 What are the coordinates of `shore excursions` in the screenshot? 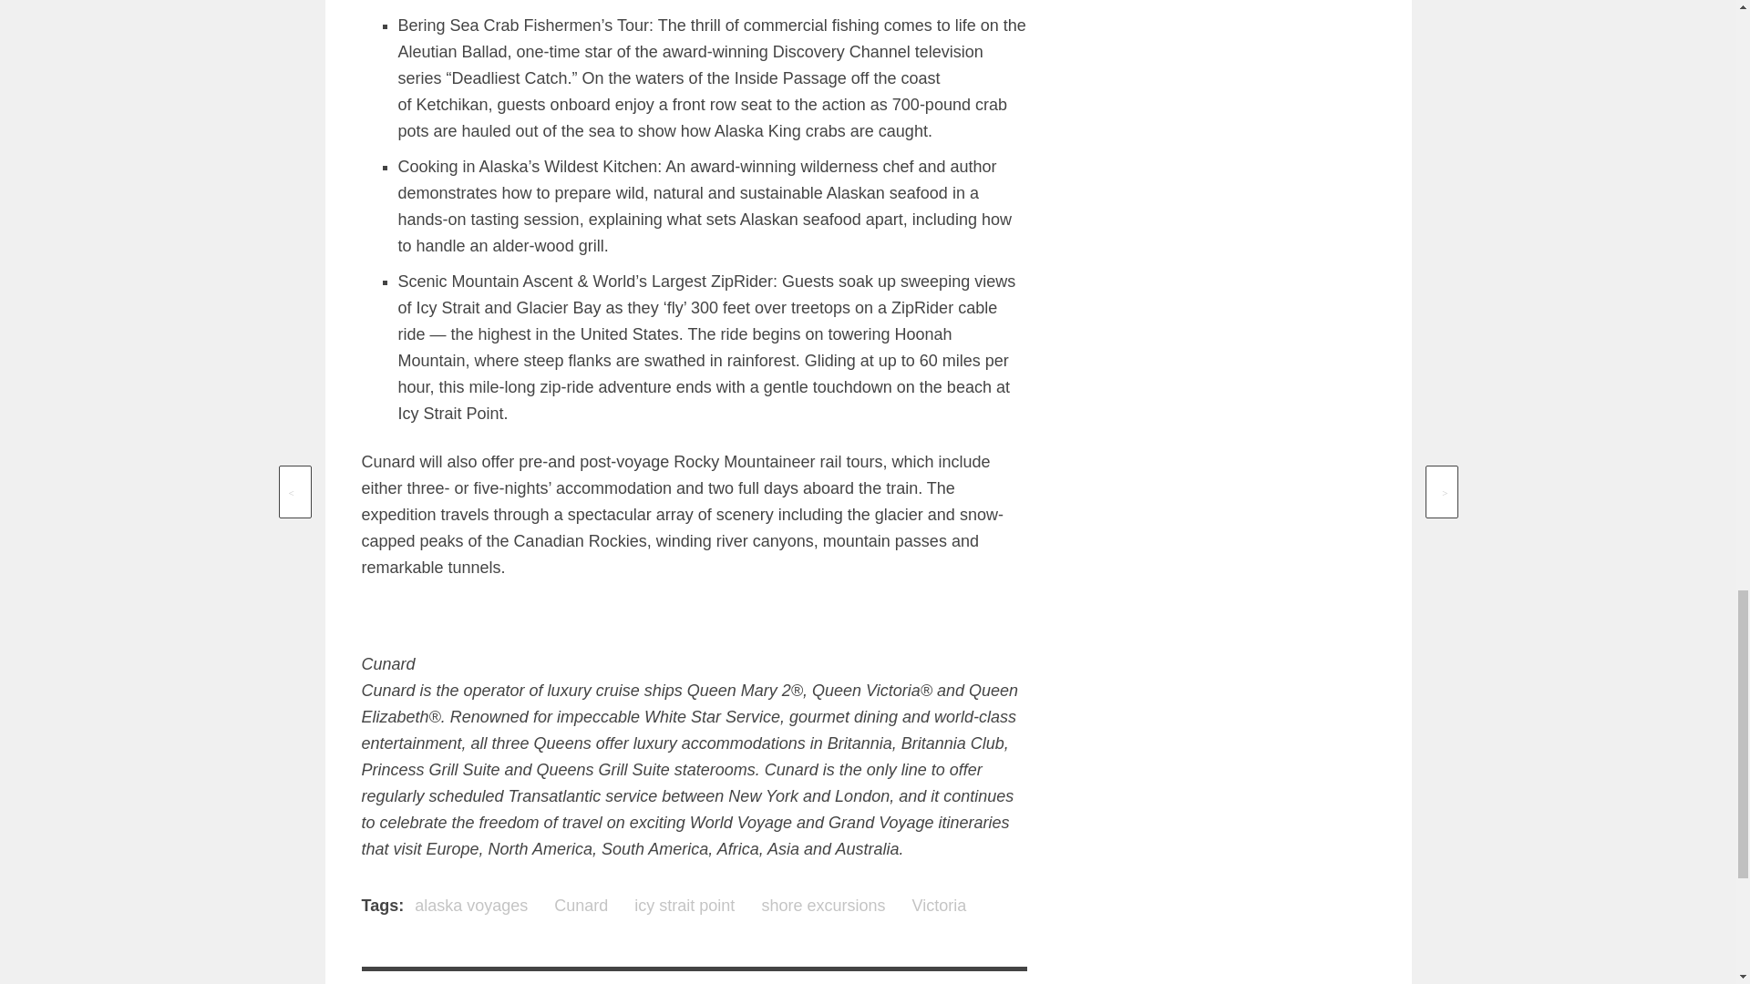 It's located at (823, 906).